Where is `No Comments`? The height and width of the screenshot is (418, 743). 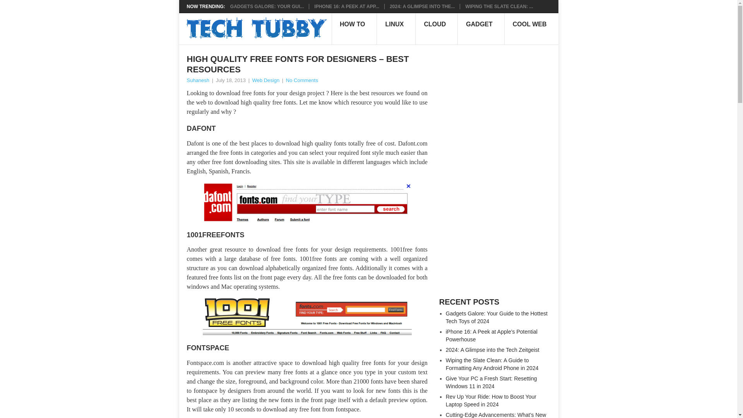 No Comments is located at coordinates (302, 80).